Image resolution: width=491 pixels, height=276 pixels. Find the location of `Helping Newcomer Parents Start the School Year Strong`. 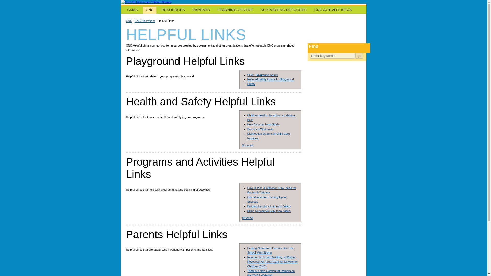

Helping Newcomer Parents Start the School Year Strong is located at coordinates (270, 250).